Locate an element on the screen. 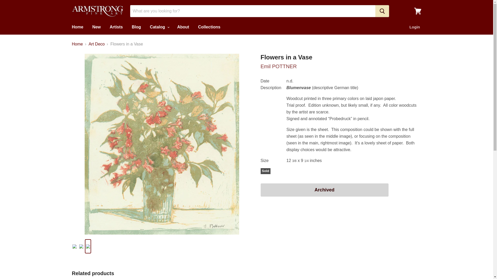 This screenshot has width=497, height=279. Artists is located at coordinates (116, 27).